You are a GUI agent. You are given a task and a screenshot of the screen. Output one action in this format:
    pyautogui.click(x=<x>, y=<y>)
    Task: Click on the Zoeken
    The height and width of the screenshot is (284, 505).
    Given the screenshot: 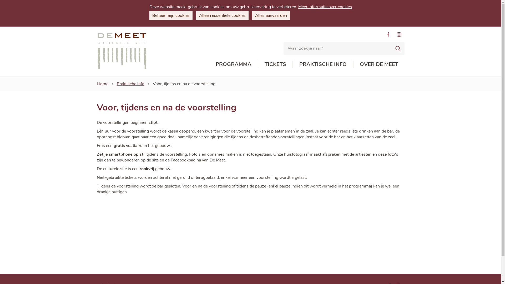 What is the action you would take?
    pyautogui.click(x=398, y=48)
    